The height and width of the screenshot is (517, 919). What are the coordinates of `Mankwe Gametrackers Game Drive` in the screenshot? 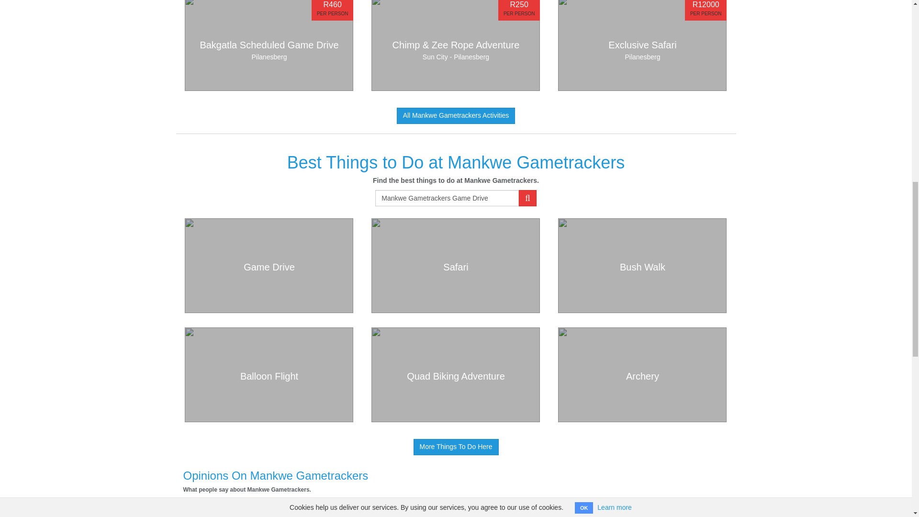 It's located at (269, 265).